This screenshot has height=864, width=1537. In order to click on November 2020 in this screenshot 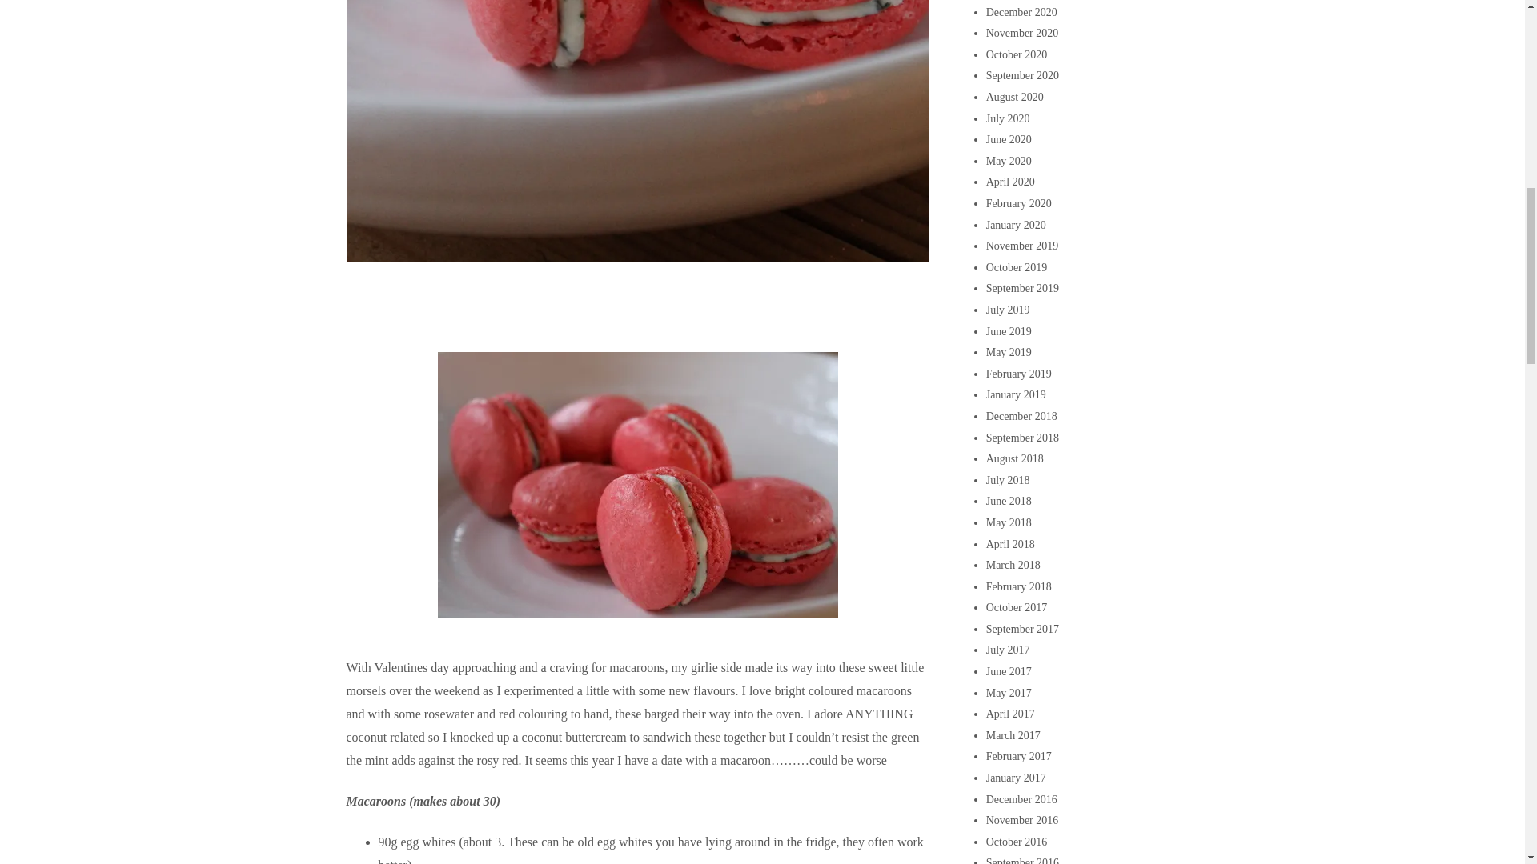, I will do `click(1022, 32)`.